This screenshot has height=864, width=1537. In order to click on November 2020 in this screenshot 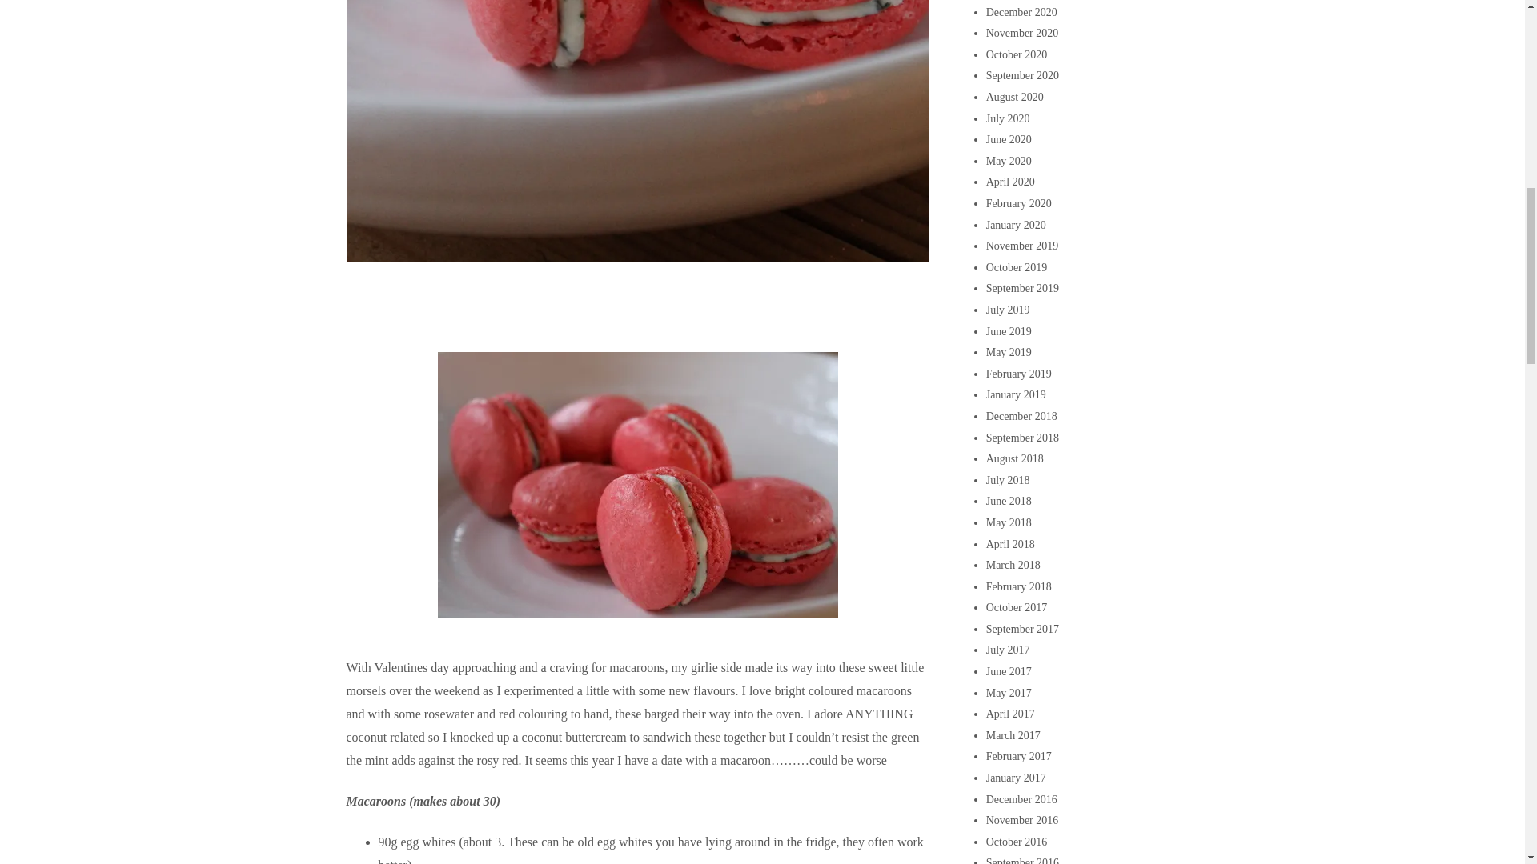, I will do `click(1022, 32)`.